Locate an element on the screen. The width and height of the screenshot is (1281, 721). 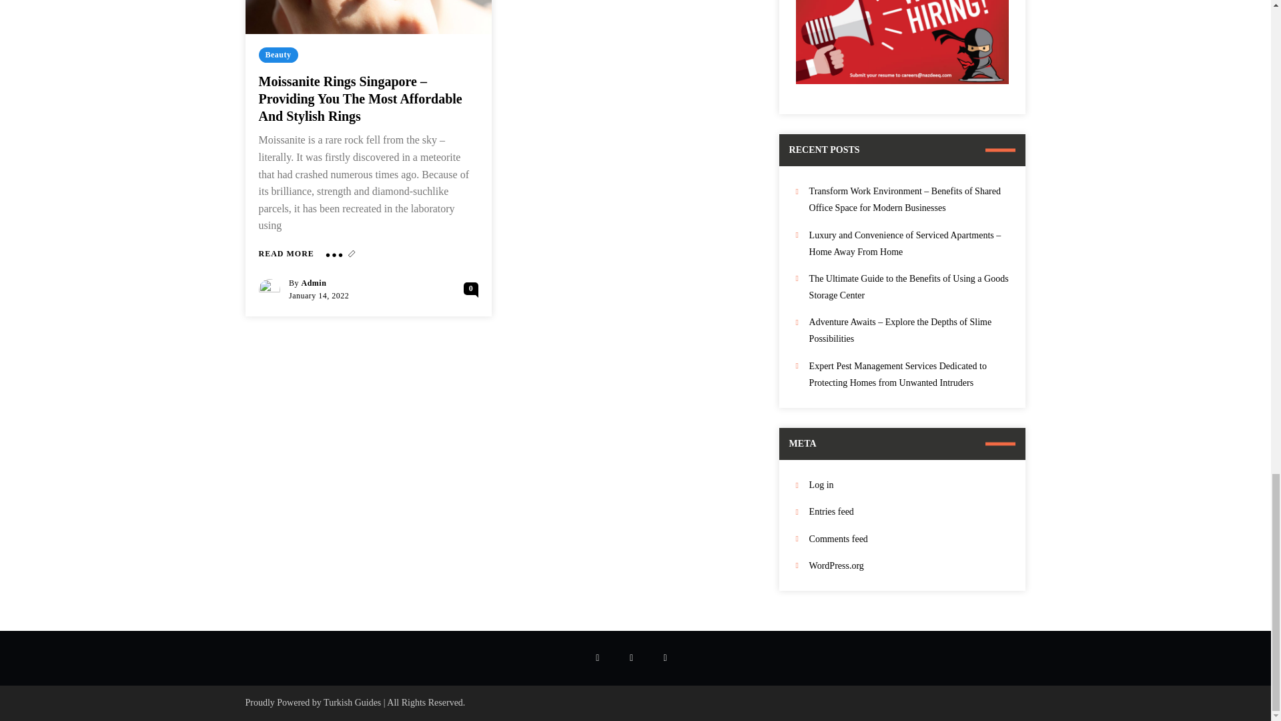
Beauty is located at coordinates (278, 55).